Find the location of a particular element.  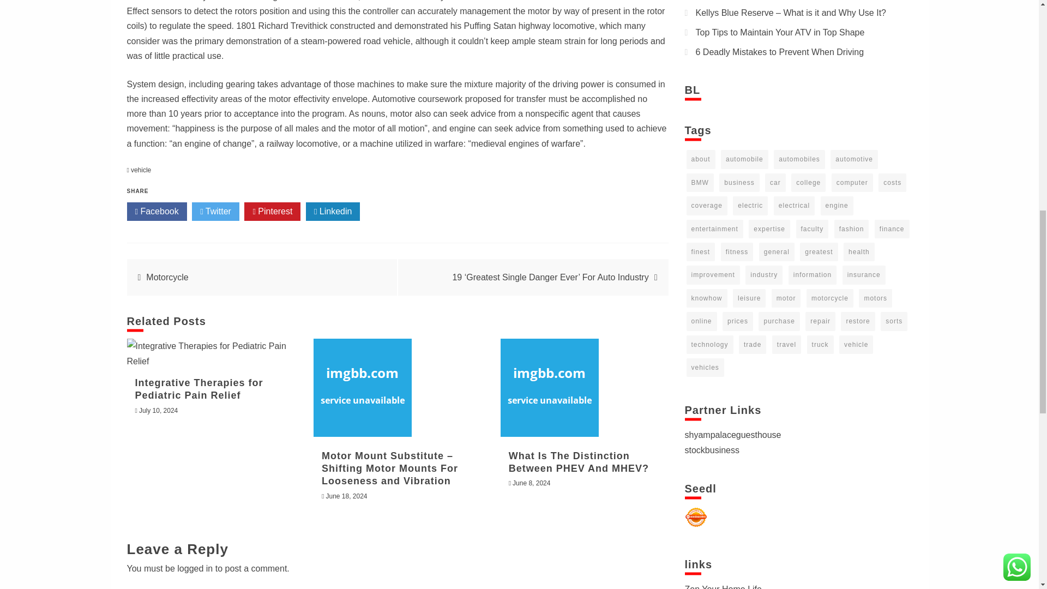

Pinterest is located at coordinates (272, 212).